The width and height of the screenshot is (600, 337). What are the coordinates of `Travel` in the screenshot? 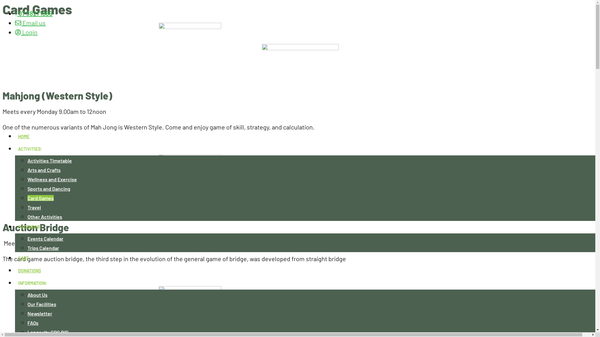 It's located at (34, 207).